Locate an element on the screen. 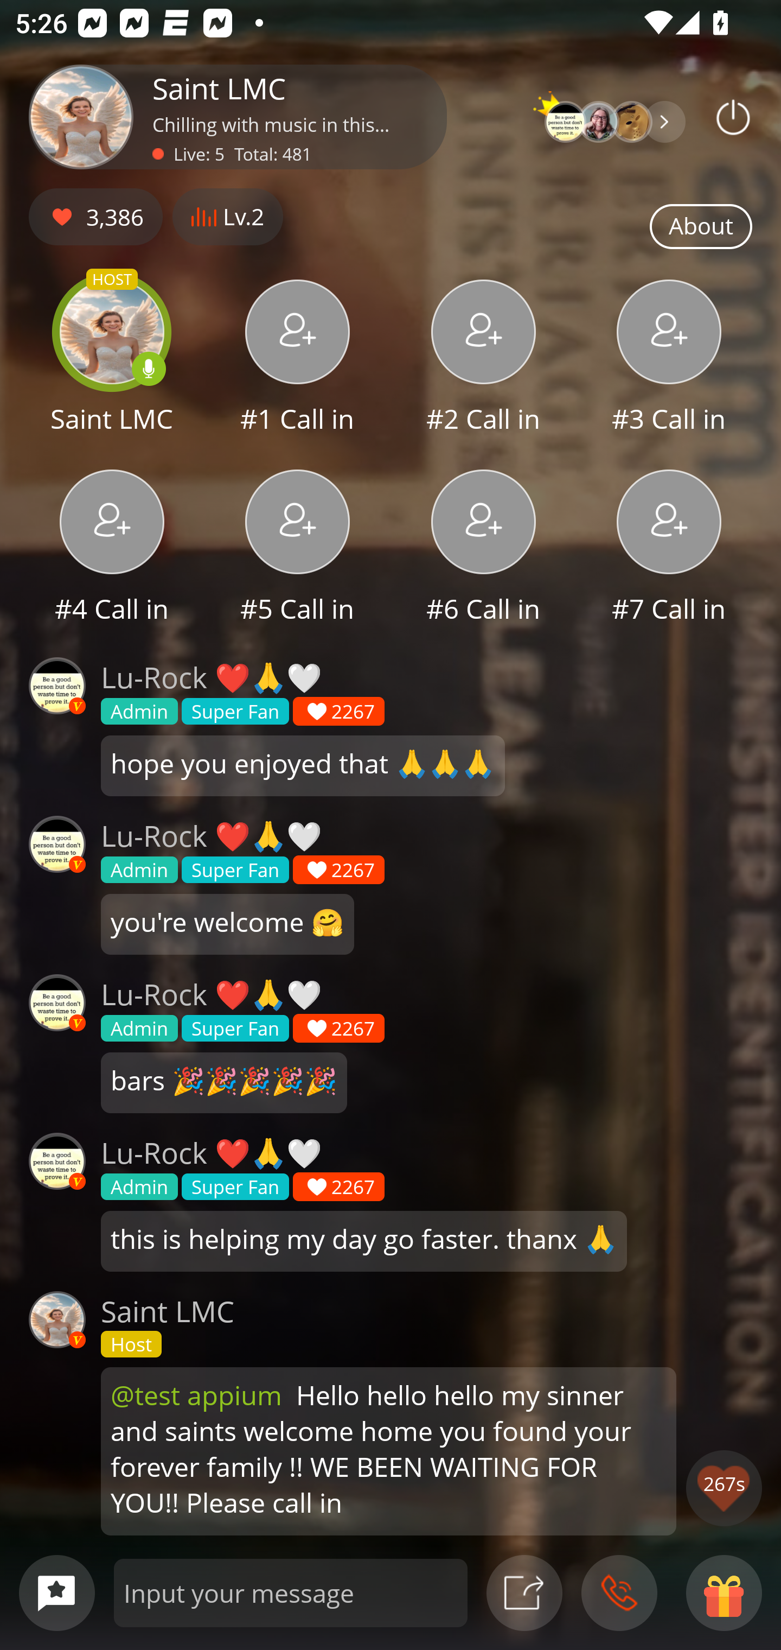 The width and height of the screenshot is (781, 1650). #7 Call in is located at coordinates (669, 548).